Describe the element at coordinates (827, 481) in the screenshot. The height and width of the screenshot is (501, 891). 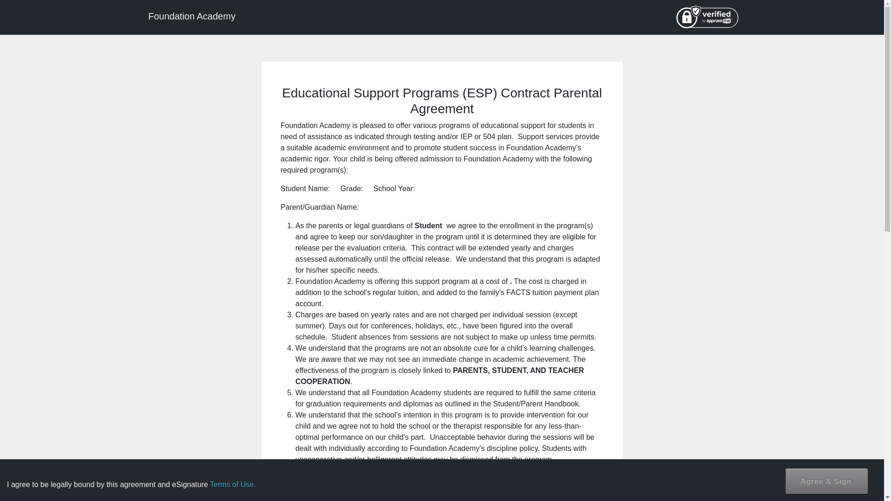
I see `Agree and submit your signature.` at that location.